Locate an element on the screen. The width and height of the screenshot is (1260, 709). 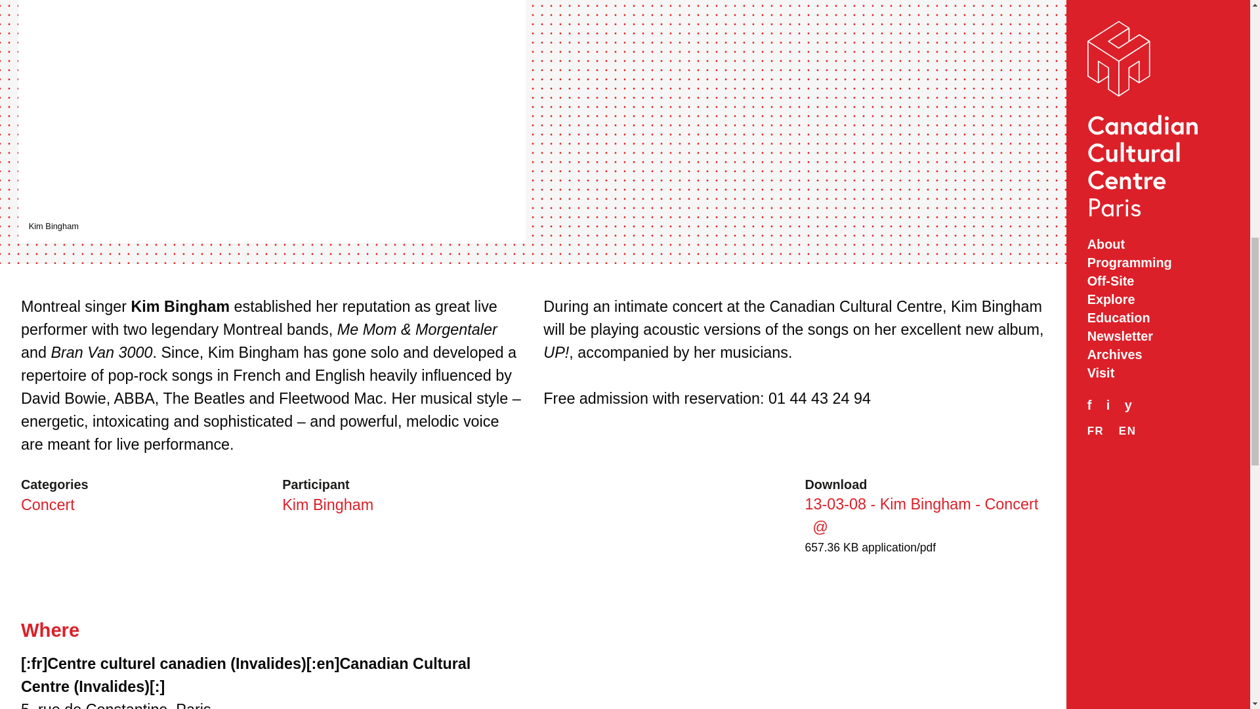
Kim Bingham is located at coordinates (327, 504).